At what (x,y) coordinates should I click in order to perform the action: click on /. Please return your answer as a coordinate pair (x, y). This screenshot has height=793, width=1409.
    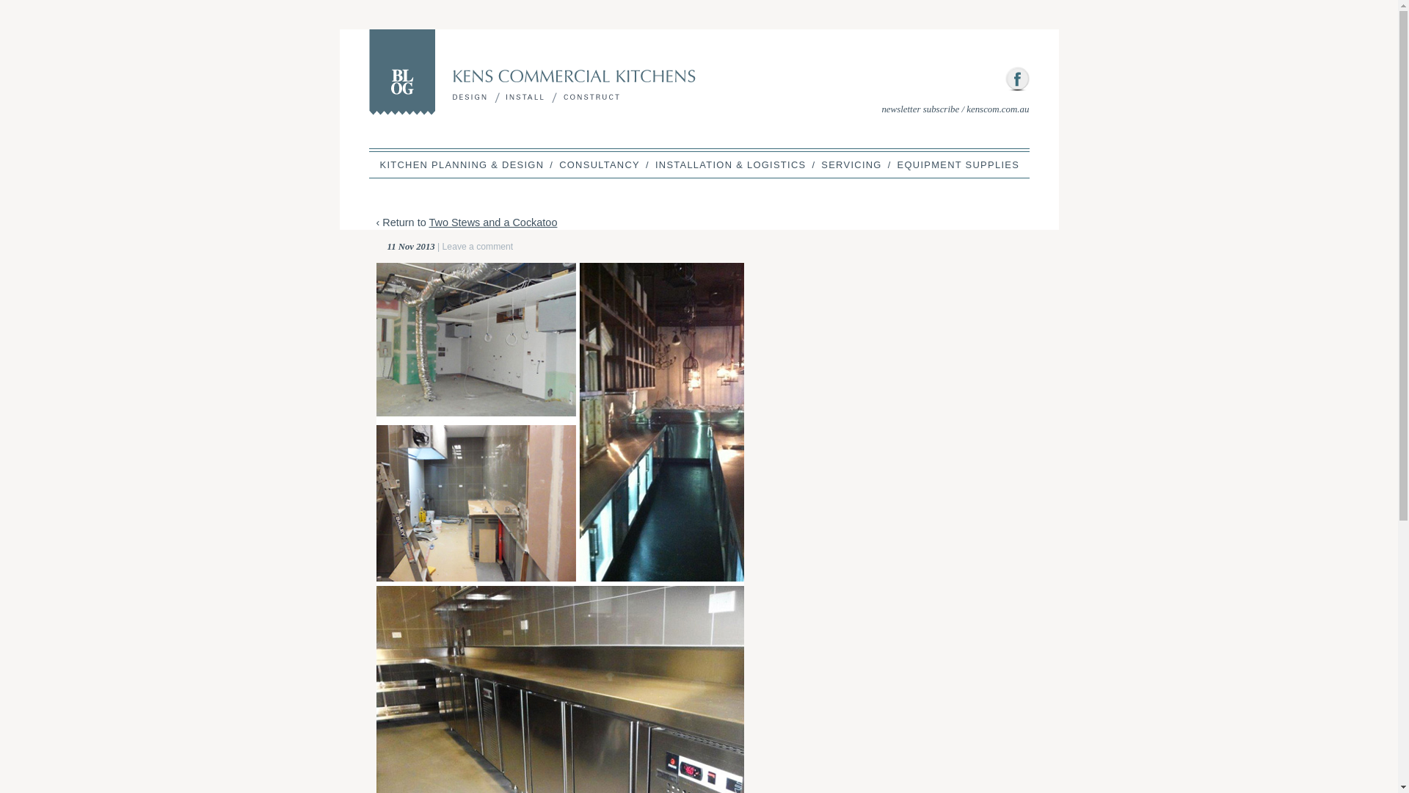
    Looking at the image, I should click on (889, 165).